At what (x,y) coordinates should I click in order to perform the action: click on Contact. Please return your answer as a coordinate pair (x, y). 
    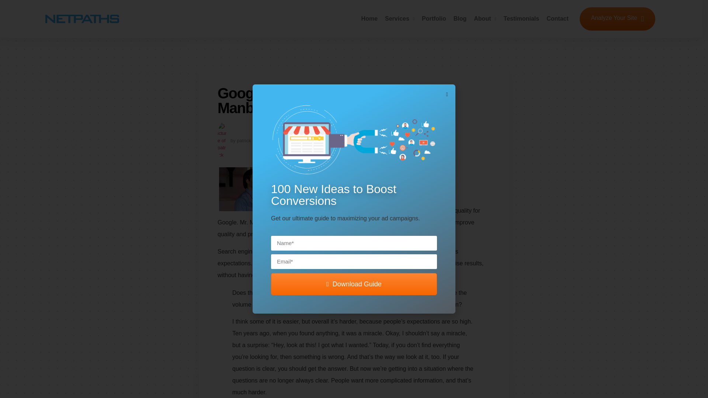
    Looking at the image, I should click on (558, 19).